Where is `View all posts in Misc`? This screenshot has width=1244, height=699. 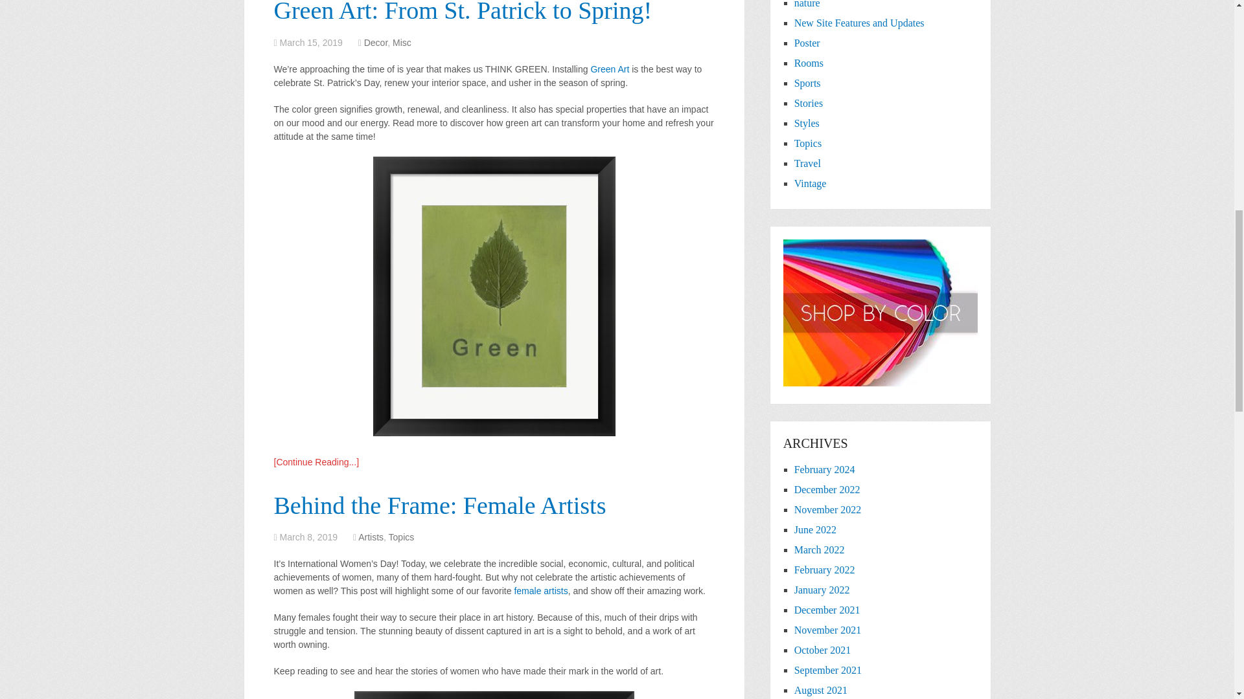
View all posts in Misc is located at coordinates (402, 43).